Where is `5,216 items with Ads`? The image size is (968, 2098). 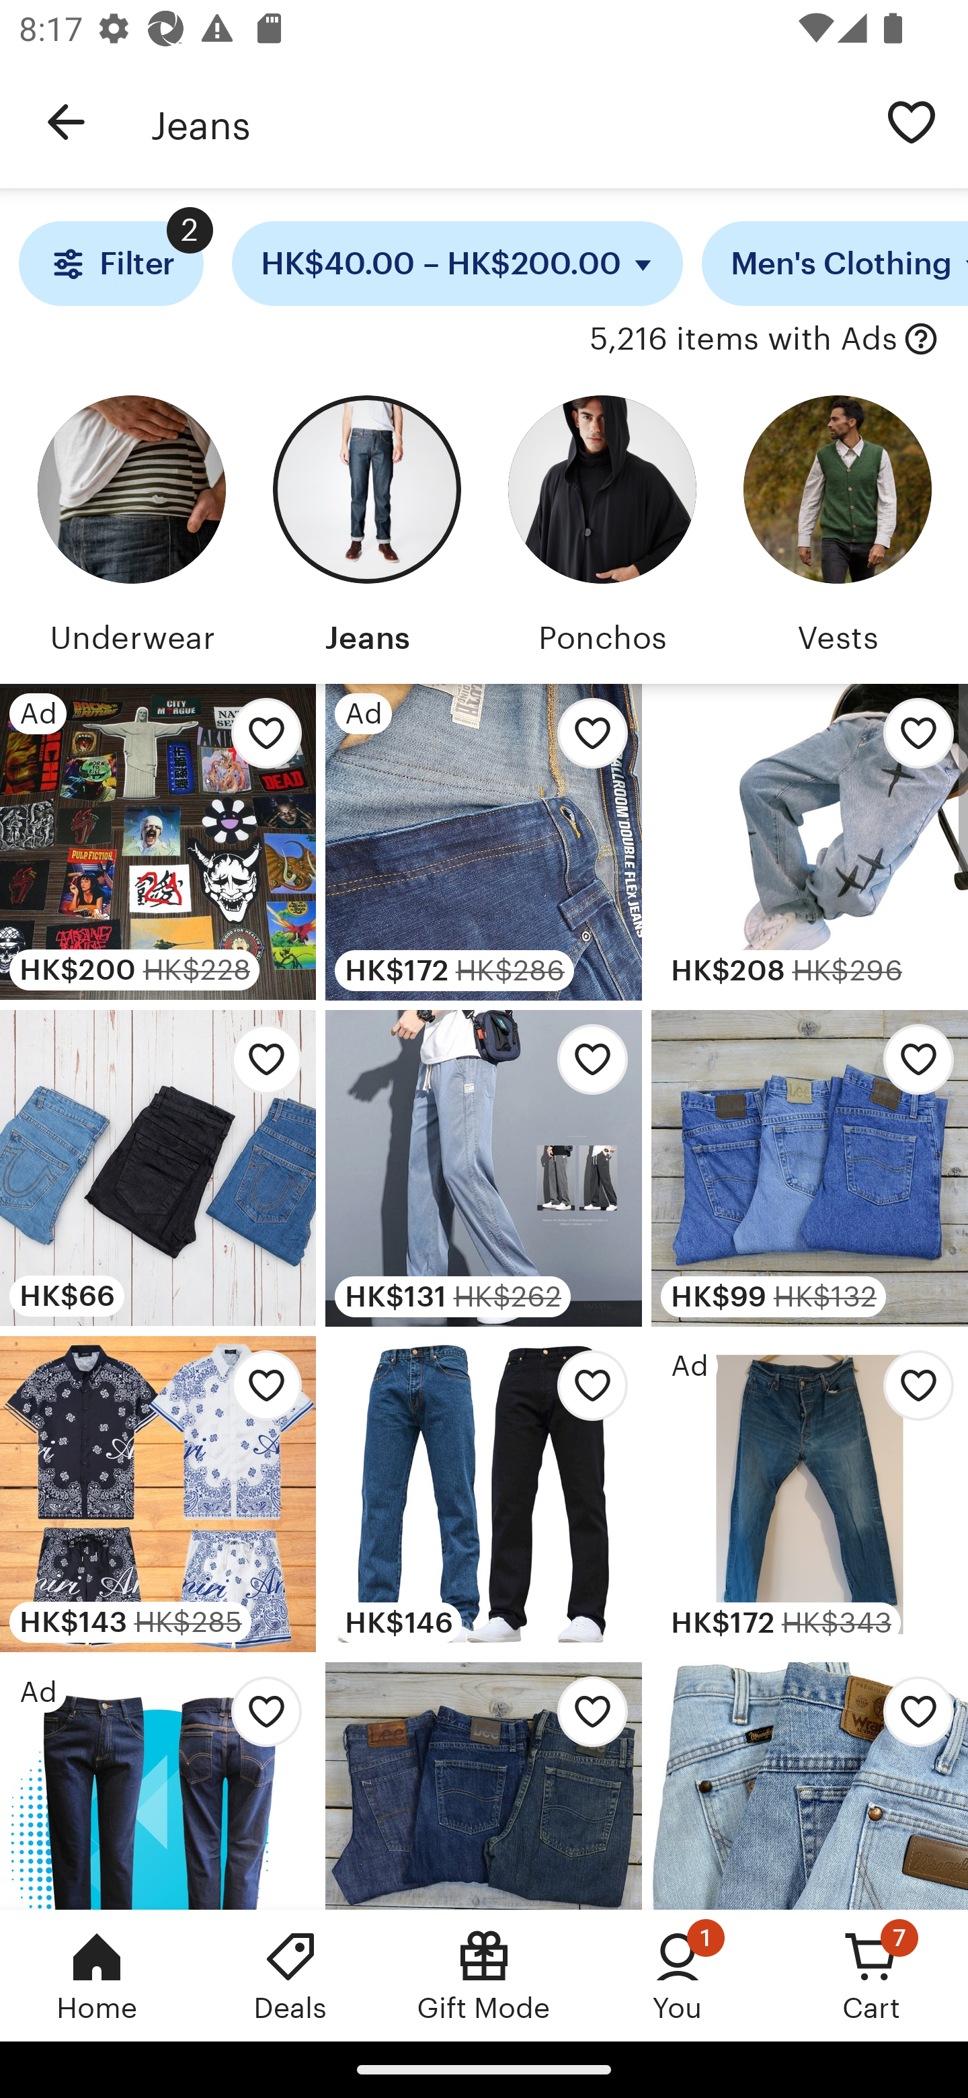
5,216 items with Ads is located at coordinates (743, 340).